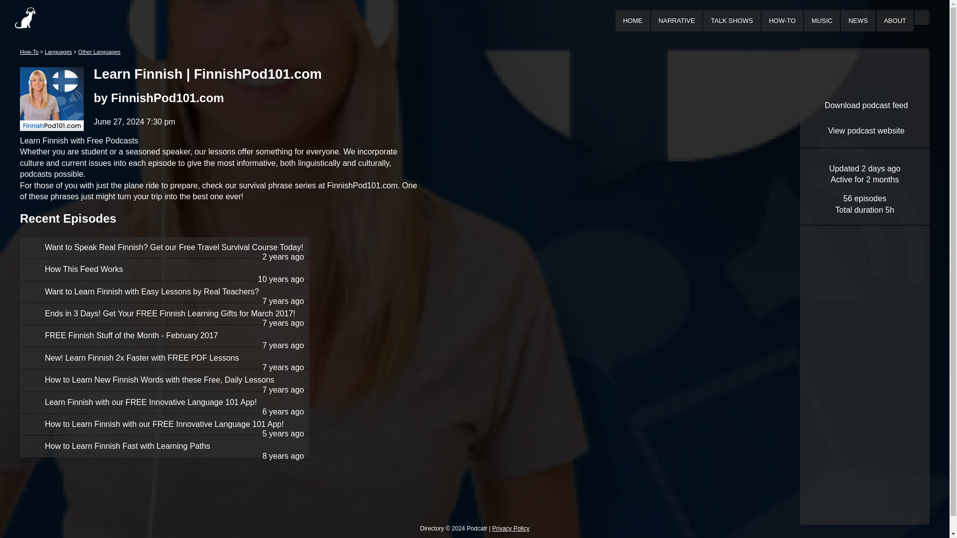 This screenshot has height=538, width=957. Describe the element at coordinates (676, 20) in the screenshot. I see `NARRATIVE` at that location.